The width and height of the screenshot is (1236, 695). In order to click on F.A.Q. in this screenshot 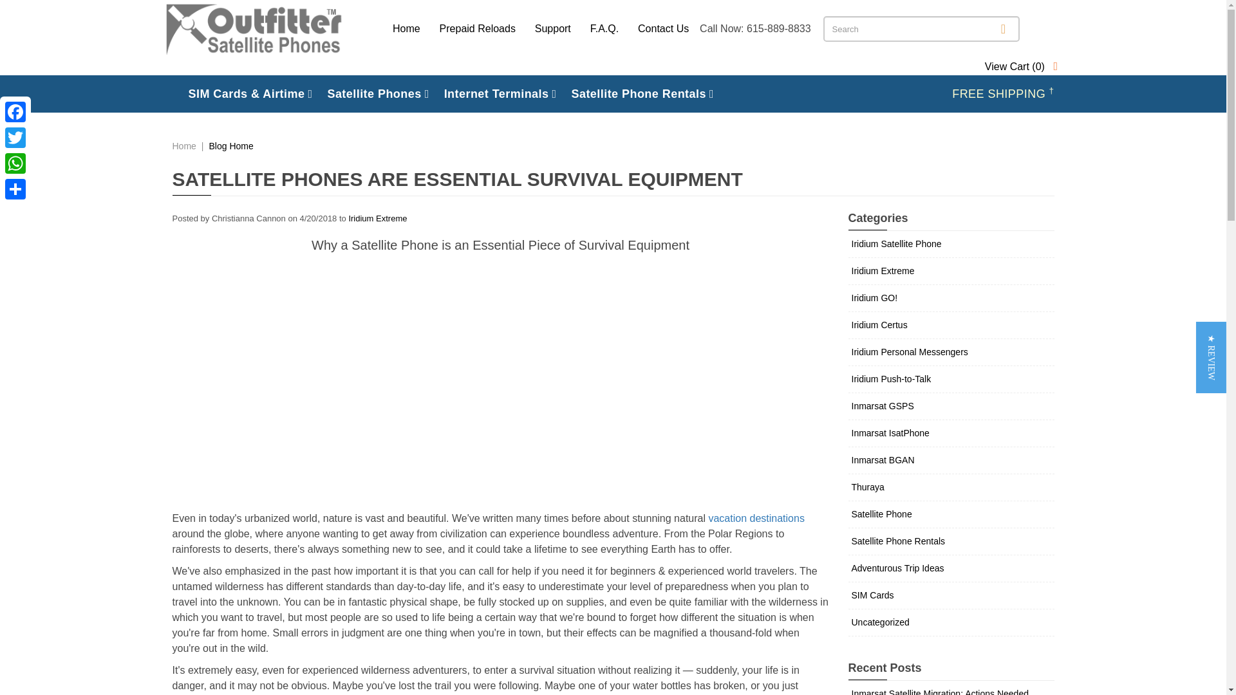, I will do `click(604, 28)`.